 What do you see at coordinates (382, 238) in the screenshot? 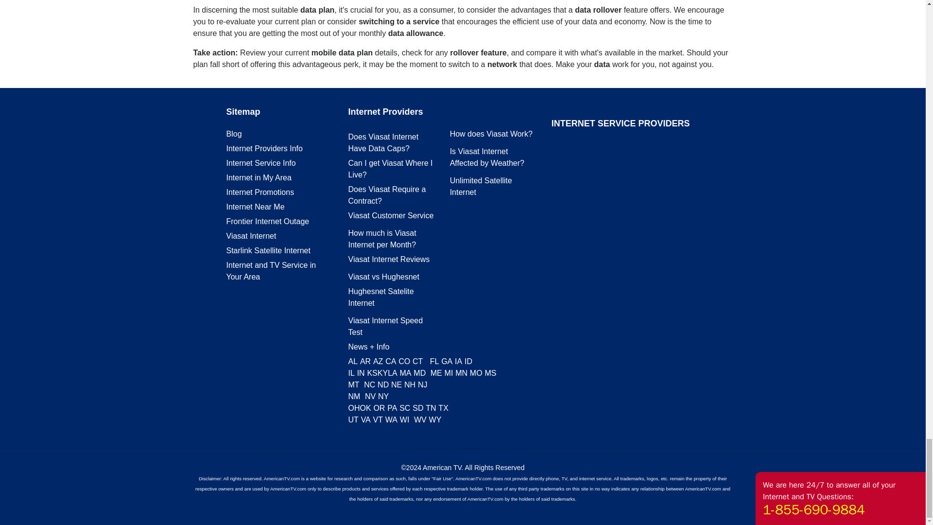
I see `How much is Viasat Internet per Month?` at bounding box center [382, 238].